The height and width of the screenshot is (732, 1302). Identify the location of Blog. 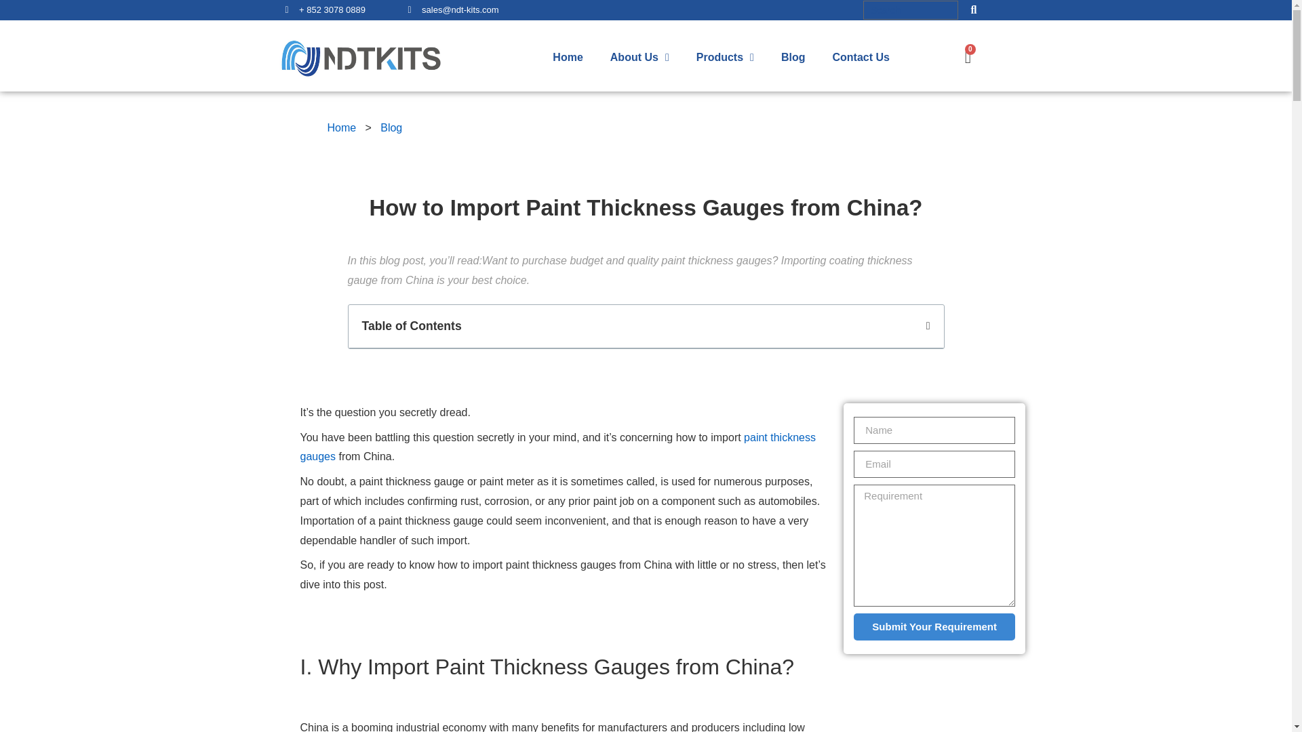
(793, 58).